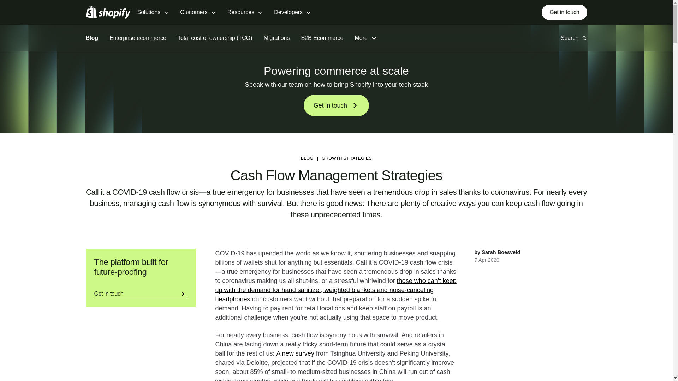  Describe the element at coordinates (245, 13) in the screenshot. I see `Resources` at that location.